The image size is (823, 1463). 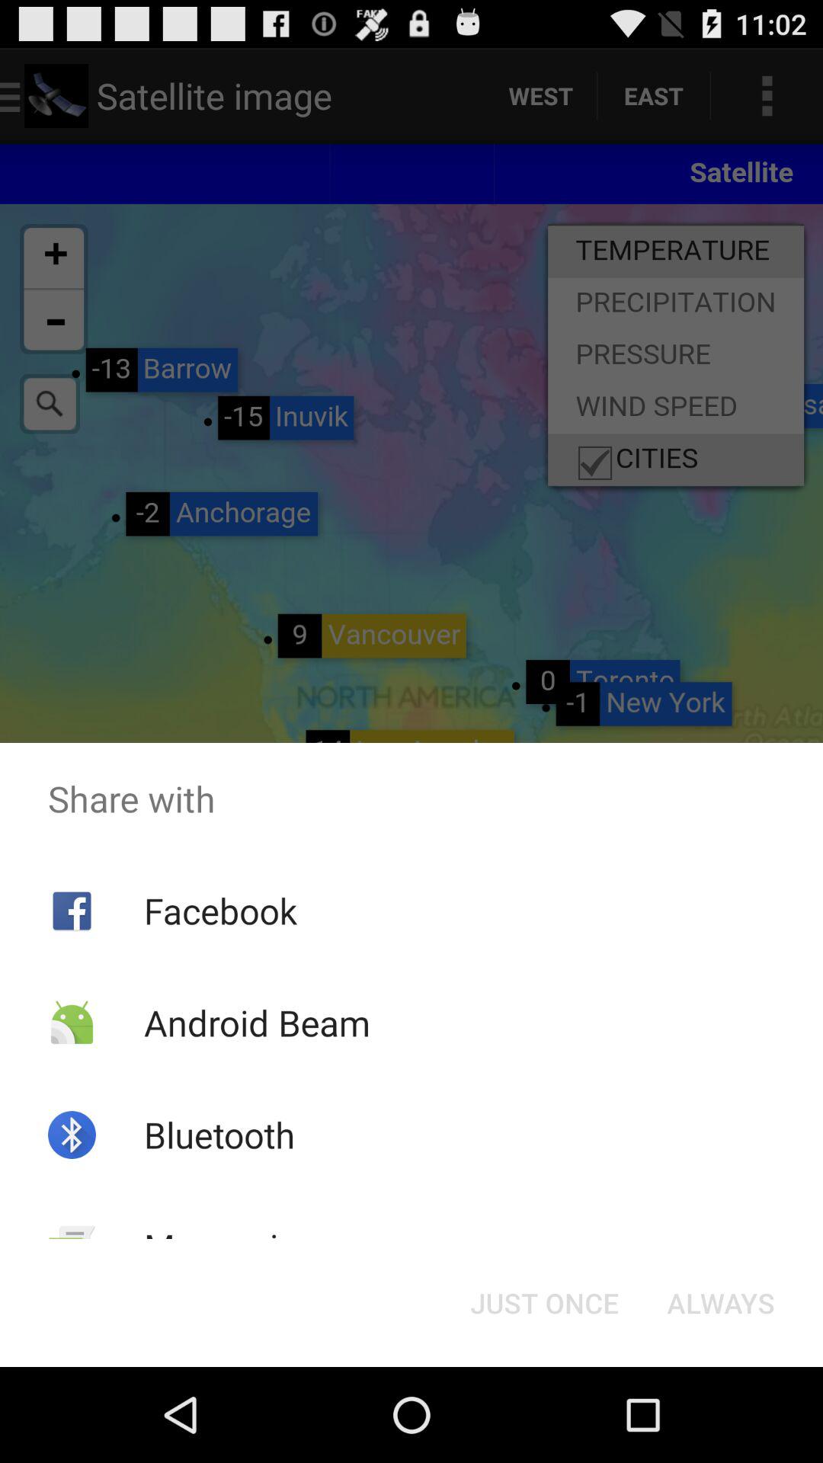 What do you see at coordinates (544, 1303) in the screenshot?
I see `tap the item below share with icon` at bounding box center [544, 1303].